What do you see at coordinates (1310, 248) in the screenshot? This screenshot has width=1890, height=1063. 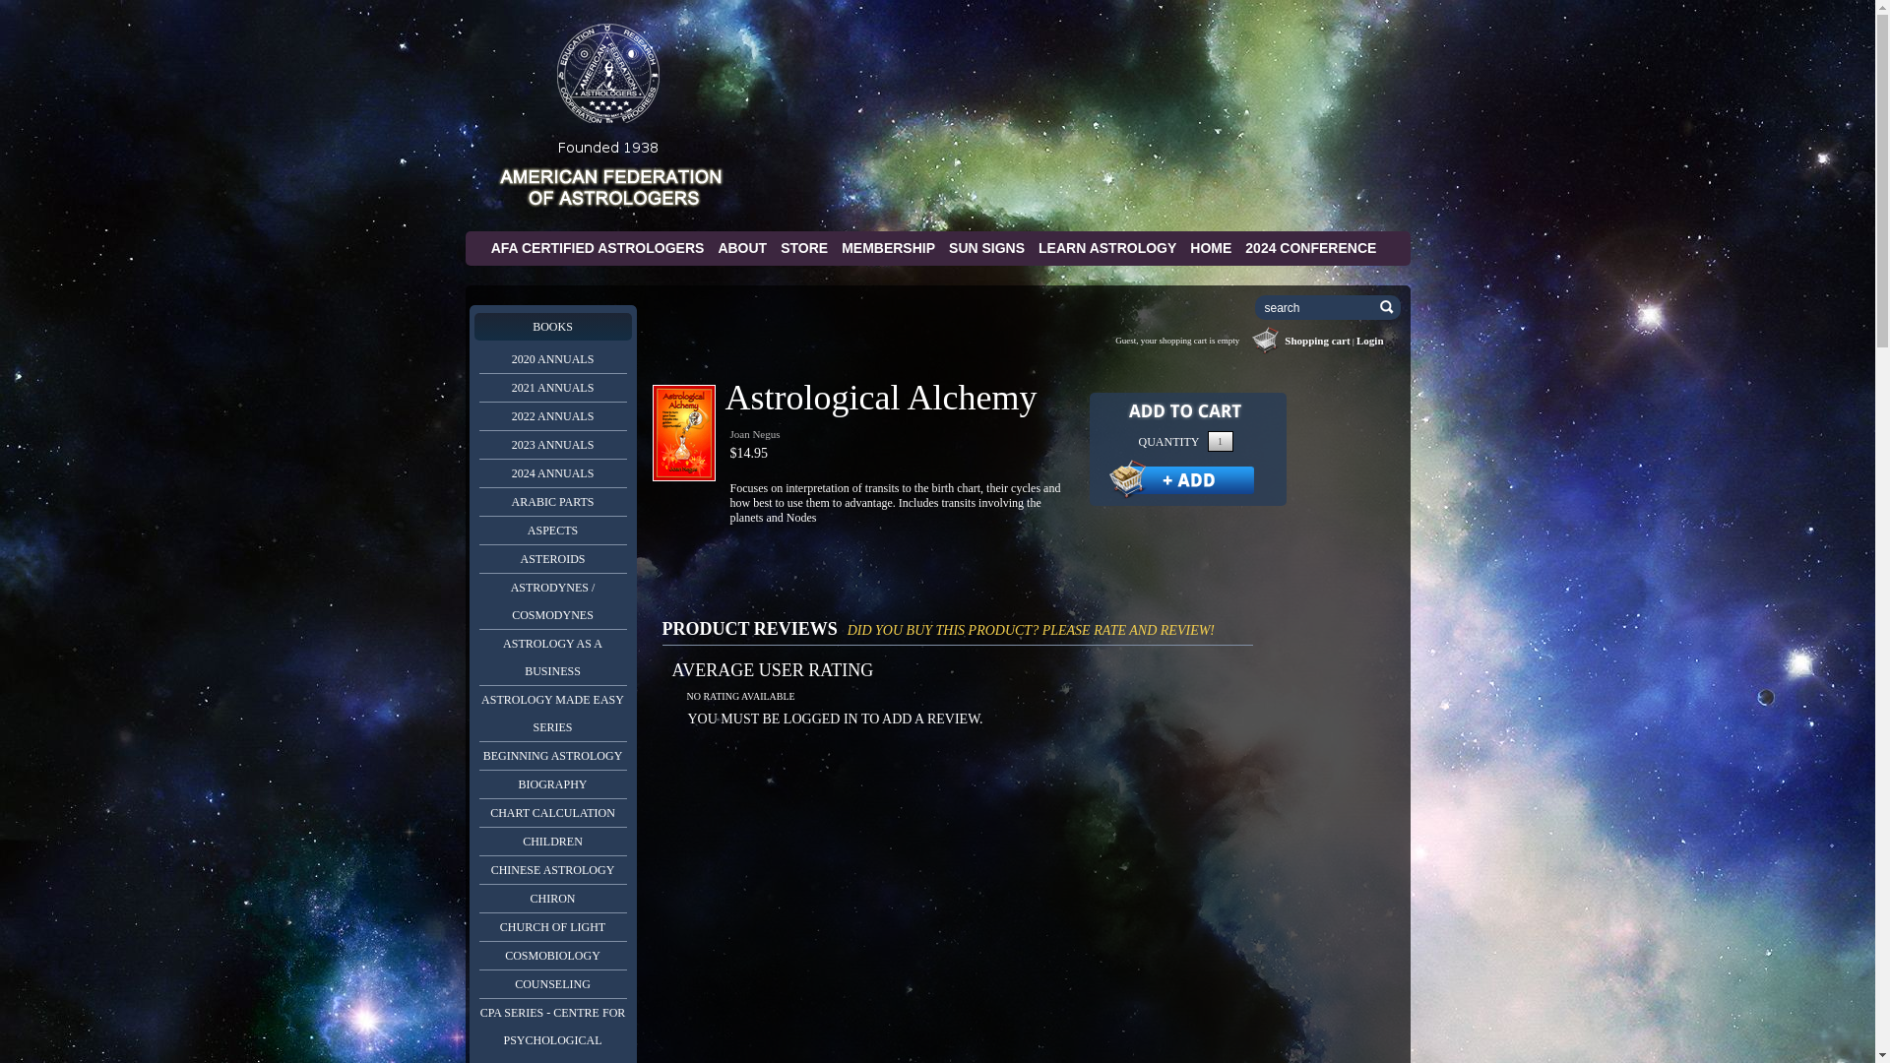 I see `2024 CONFERENCE` at bounding box center [1310, 248].